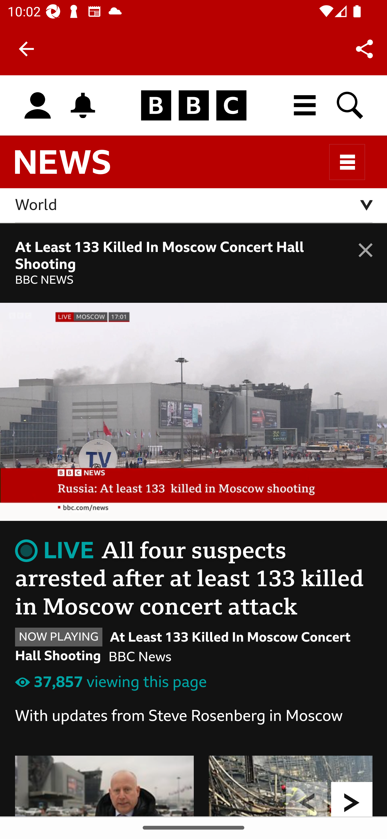  I want to click on All BBC destinations menu, so click(305, 105).